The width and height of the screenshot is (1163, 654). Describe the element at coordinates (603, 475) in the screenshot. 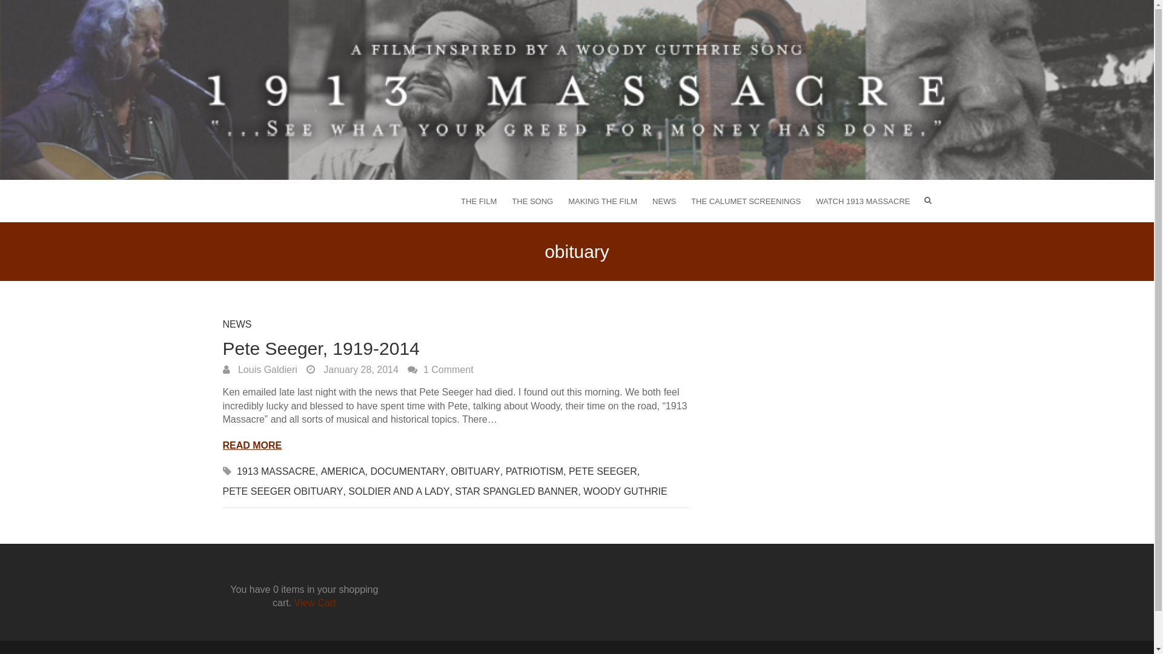

I see `PETE SEEGER` at that location.